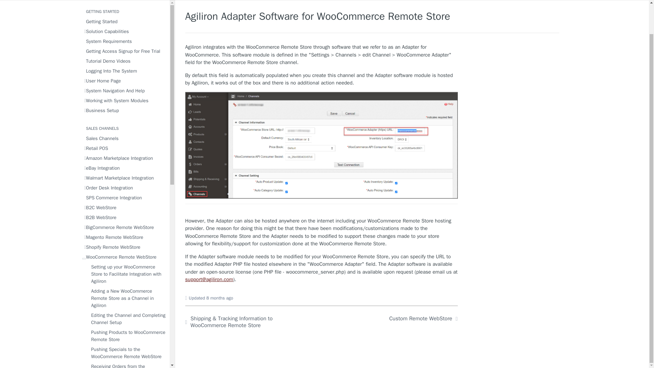 This screenshot has width=654, height=368. Describe the element at coordinates (125, 42) in the screenshot. I see `System Requirements` at that location.